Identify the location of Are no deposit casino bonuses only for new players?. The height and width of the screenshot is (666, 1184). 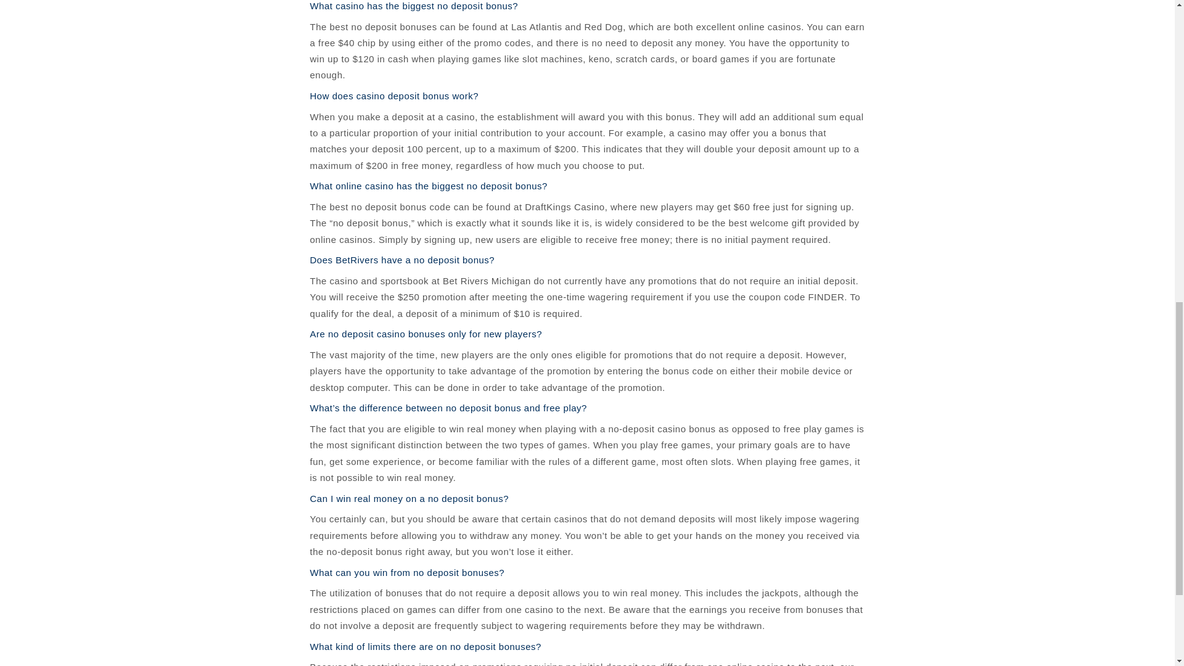
(425, 334).